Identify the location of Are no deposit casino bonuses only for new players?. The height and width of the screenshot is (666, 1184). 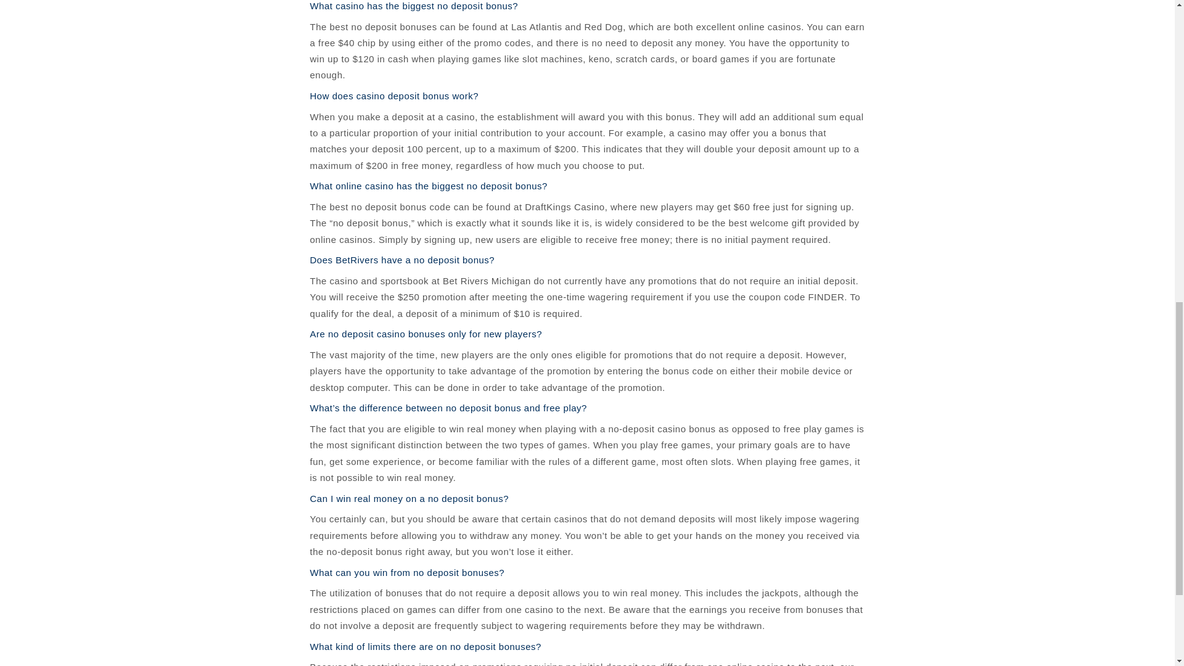
(425, 334).